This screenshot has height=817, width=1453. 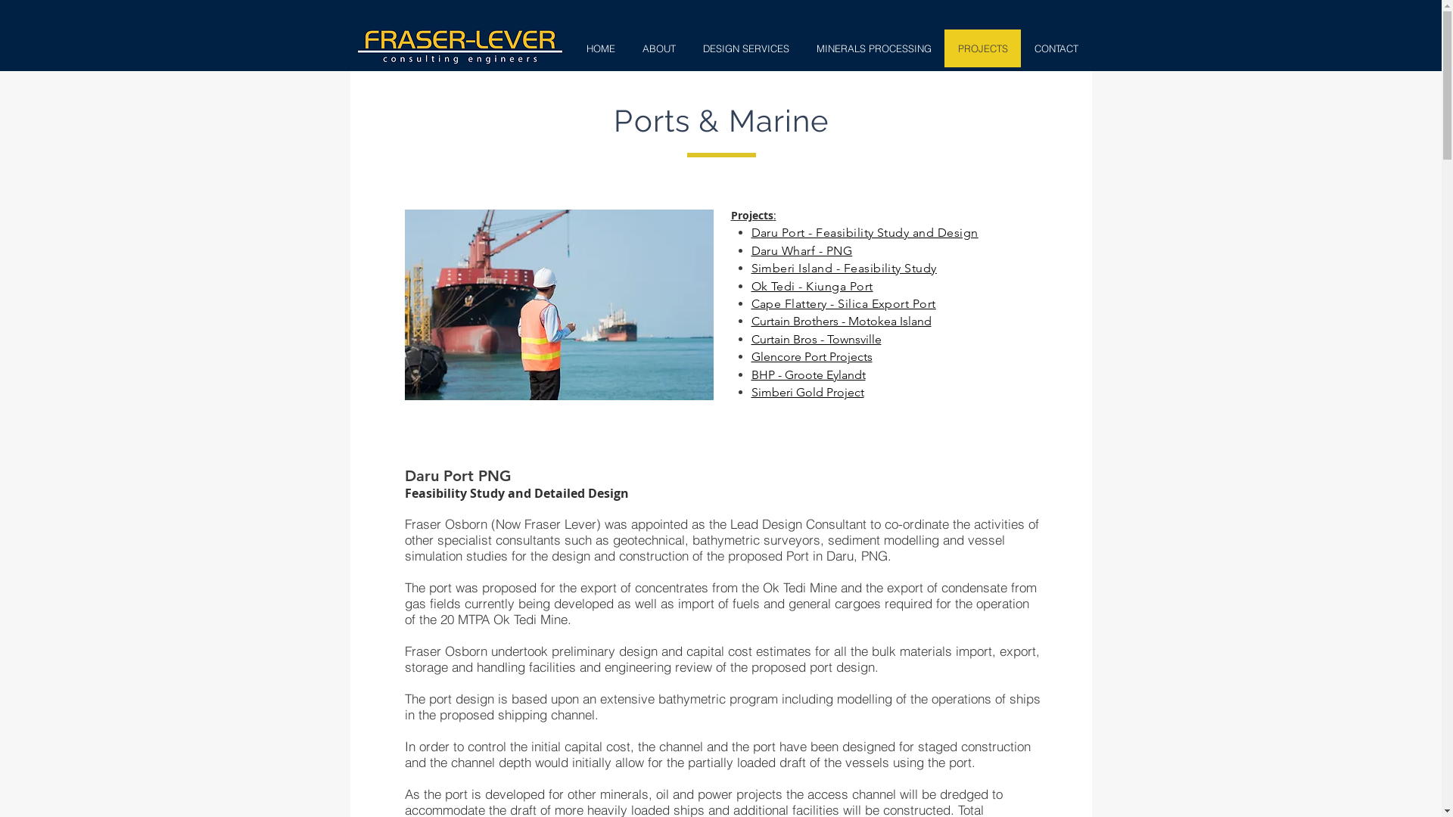 What do you see at coordinates (873, 48) in the screenshot?
I see `MINERALS PROCESSING` at bounding box center [873, 48].